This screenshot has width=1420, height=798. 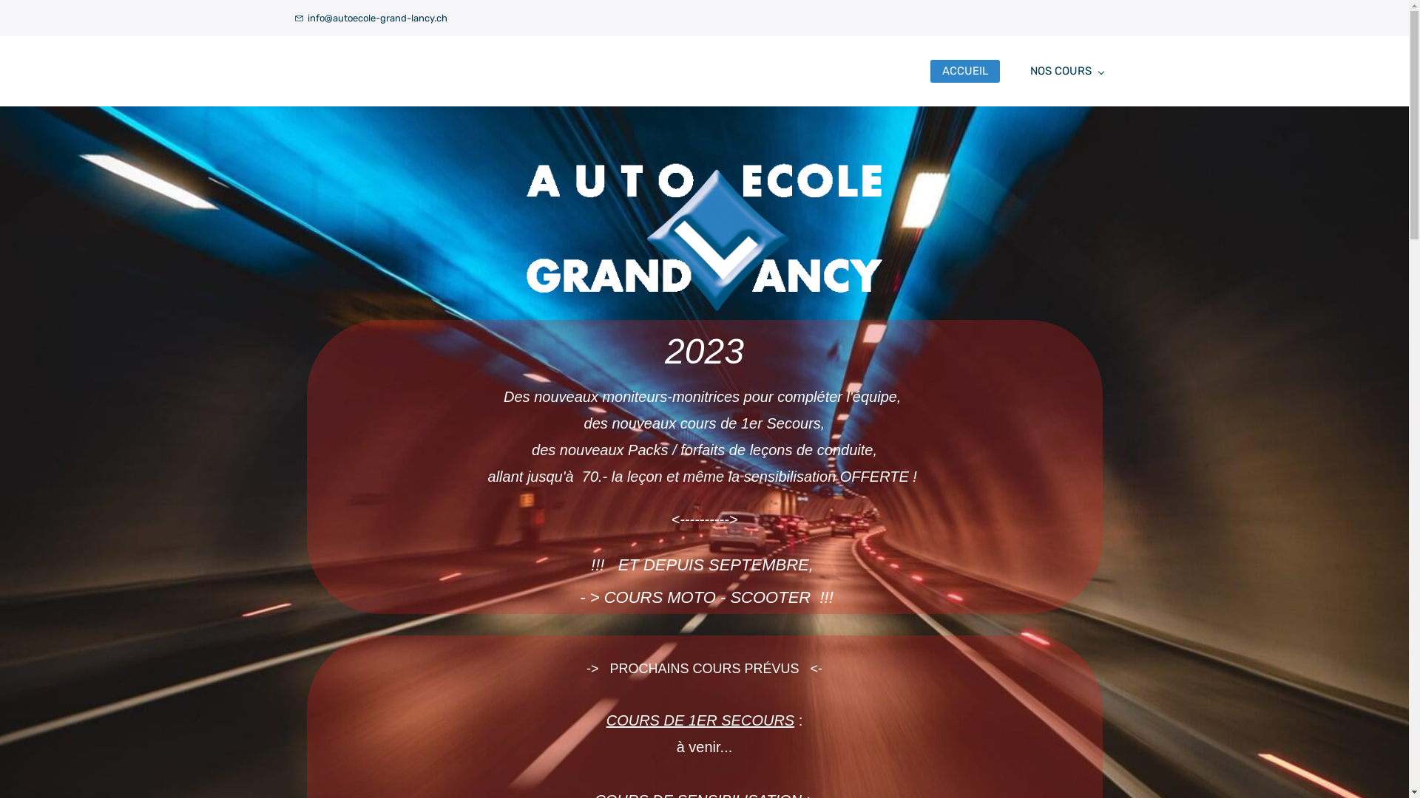 What do you see at coordinates (371, 18) in the screenshot?
I see `info@autoecole-grand-lancy.ch` at bounding box center [371, 18].